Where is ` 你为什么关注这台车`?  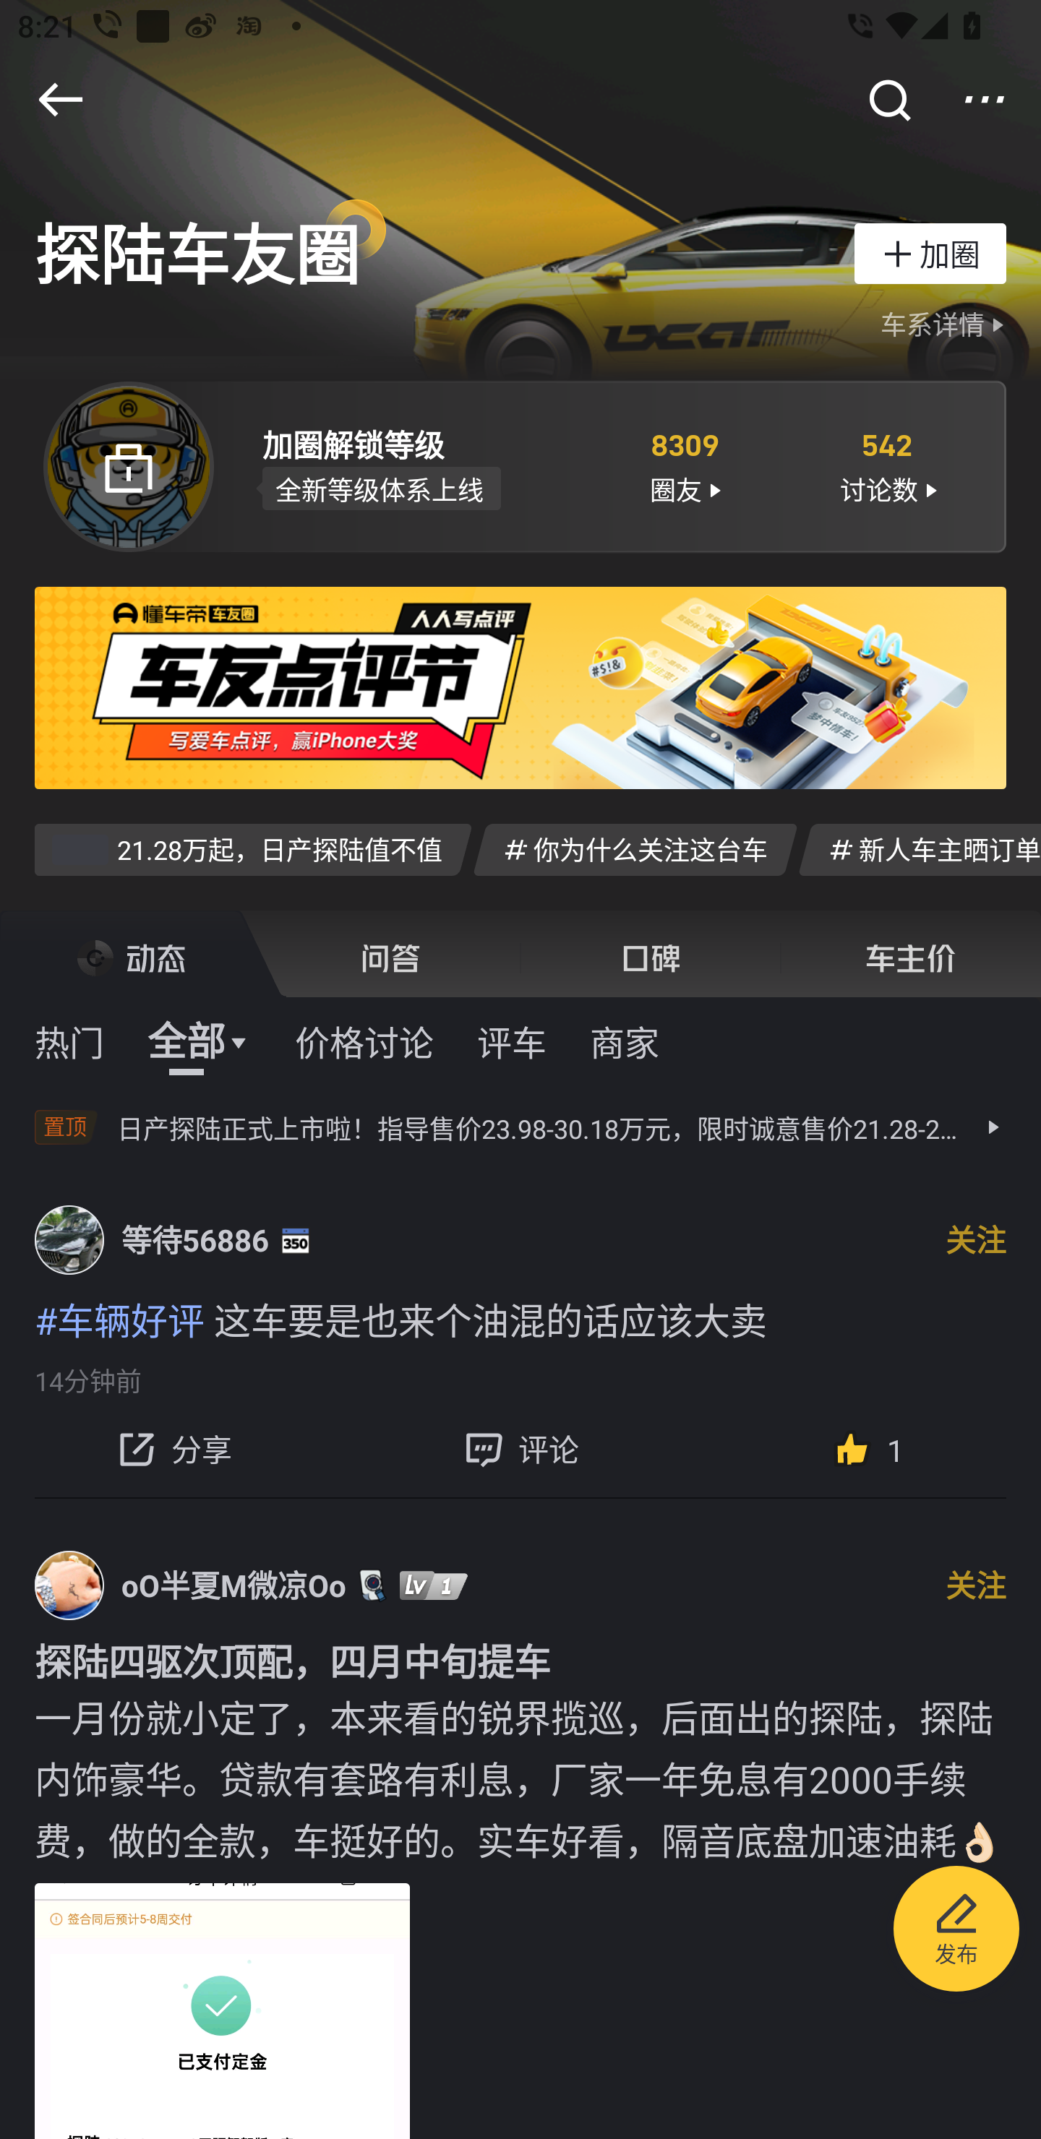  你为什么关注这台车 is located at coordinates (635, 848).